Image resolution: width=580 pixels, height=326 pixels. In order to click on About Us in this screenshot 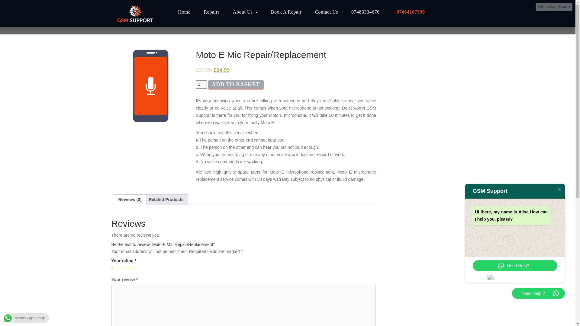, I will do `click(245, 12)`.